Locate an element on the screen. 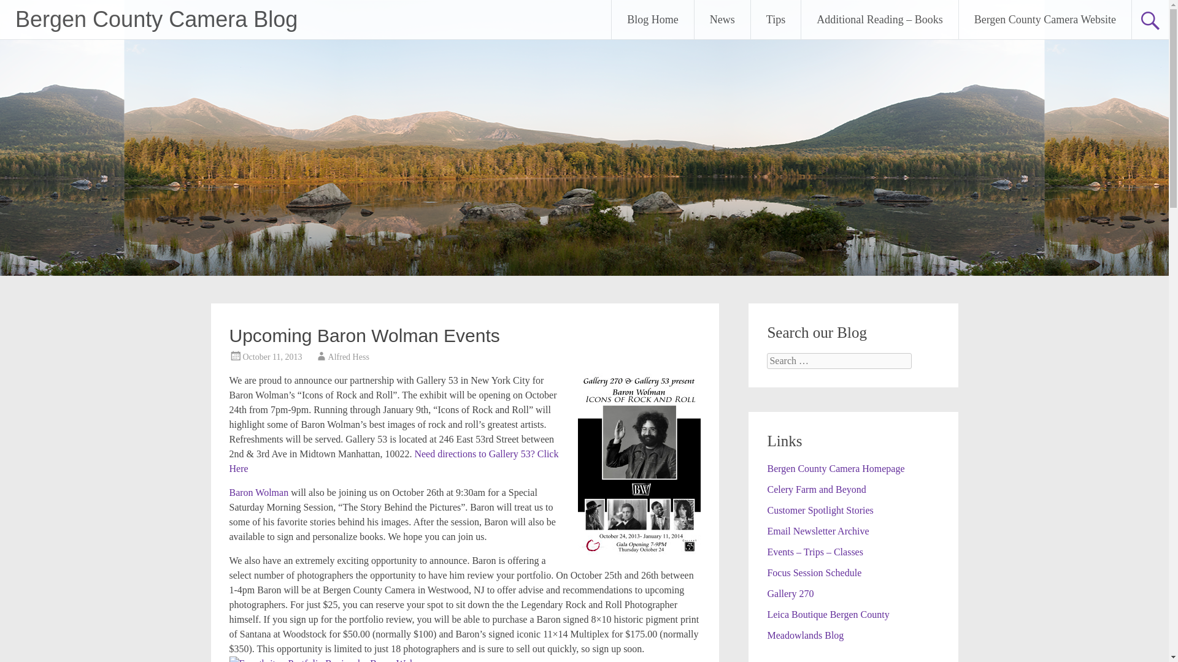 Image resolution: width=1178 pixels, height=662 pixels. Bergen County Camera Blog is located at coordinates (156, 18).